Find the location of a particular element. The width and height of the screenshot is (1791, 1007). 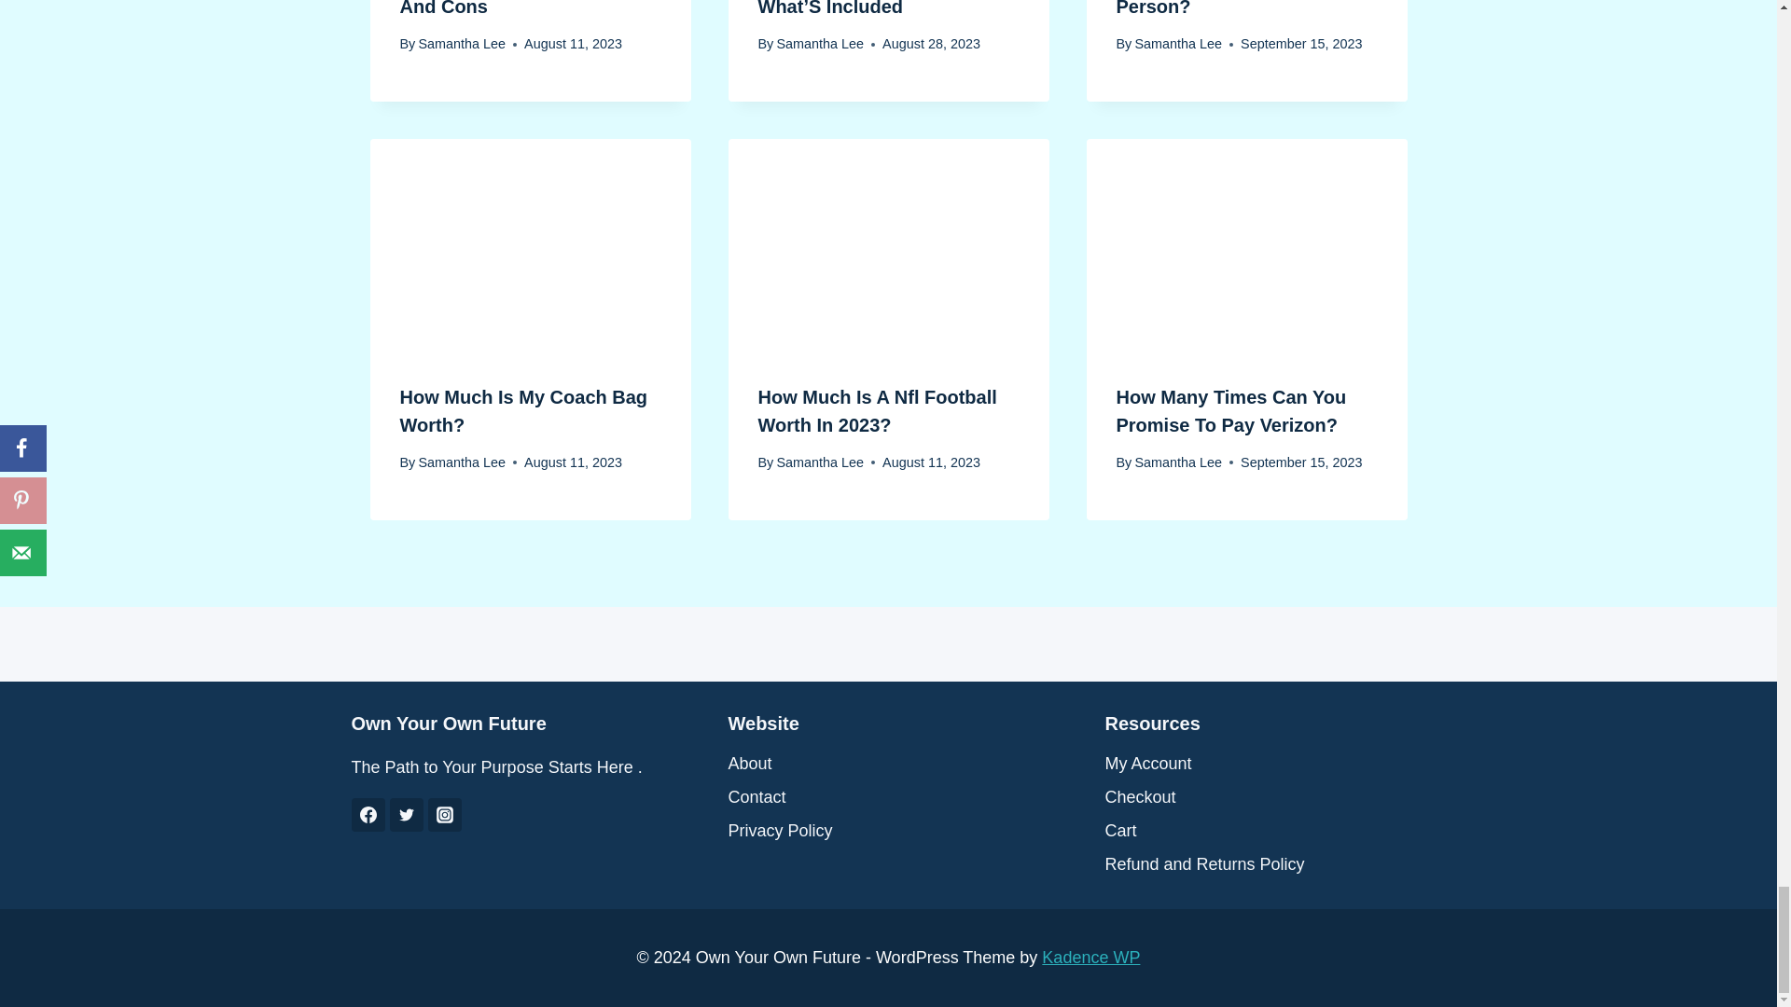

Samantha Lee is located at coordinates (1177, 43).